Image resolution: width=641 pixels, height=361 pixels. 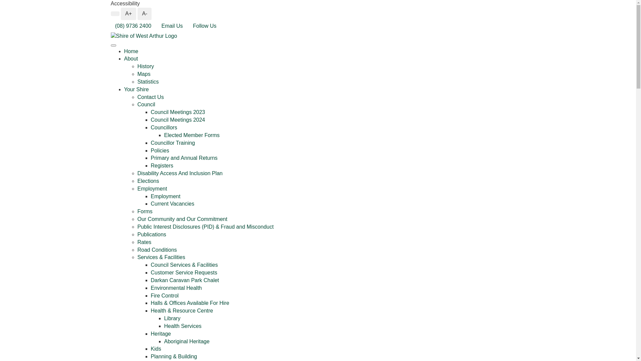 What do you see at coordinates (145, 211) in the screenshot?
I see `Forms` at bounding box center [145, 211].